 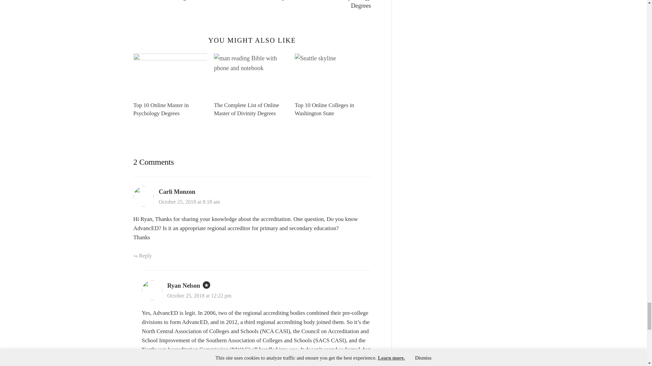 I want to click on Top 10 Online Colleges in Washington State, so click(x=324, y=109).